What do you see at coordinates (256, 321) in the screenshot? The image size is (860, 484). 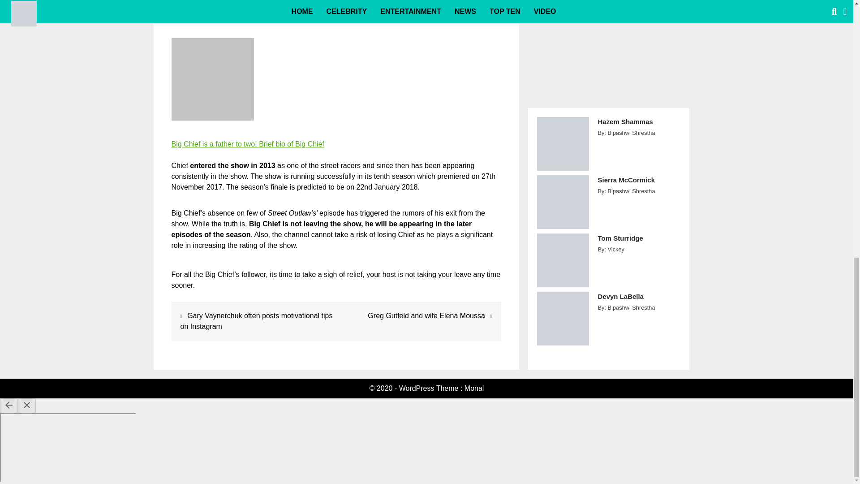 I see `Gary Vaynerchuk often posts motivational tips on Instagram` at bounding box center [256, 321].